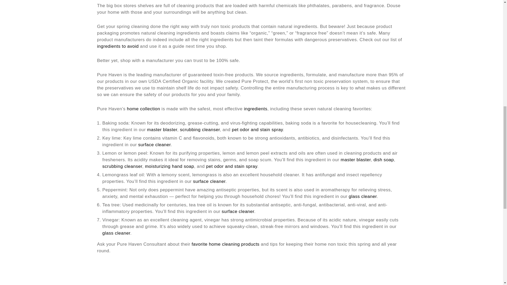 Image resolution: width=507 pixels, height=285 pixels. Describe the element at coordinates (383, 160) in the screenshot. I see `dish soap` at that location.